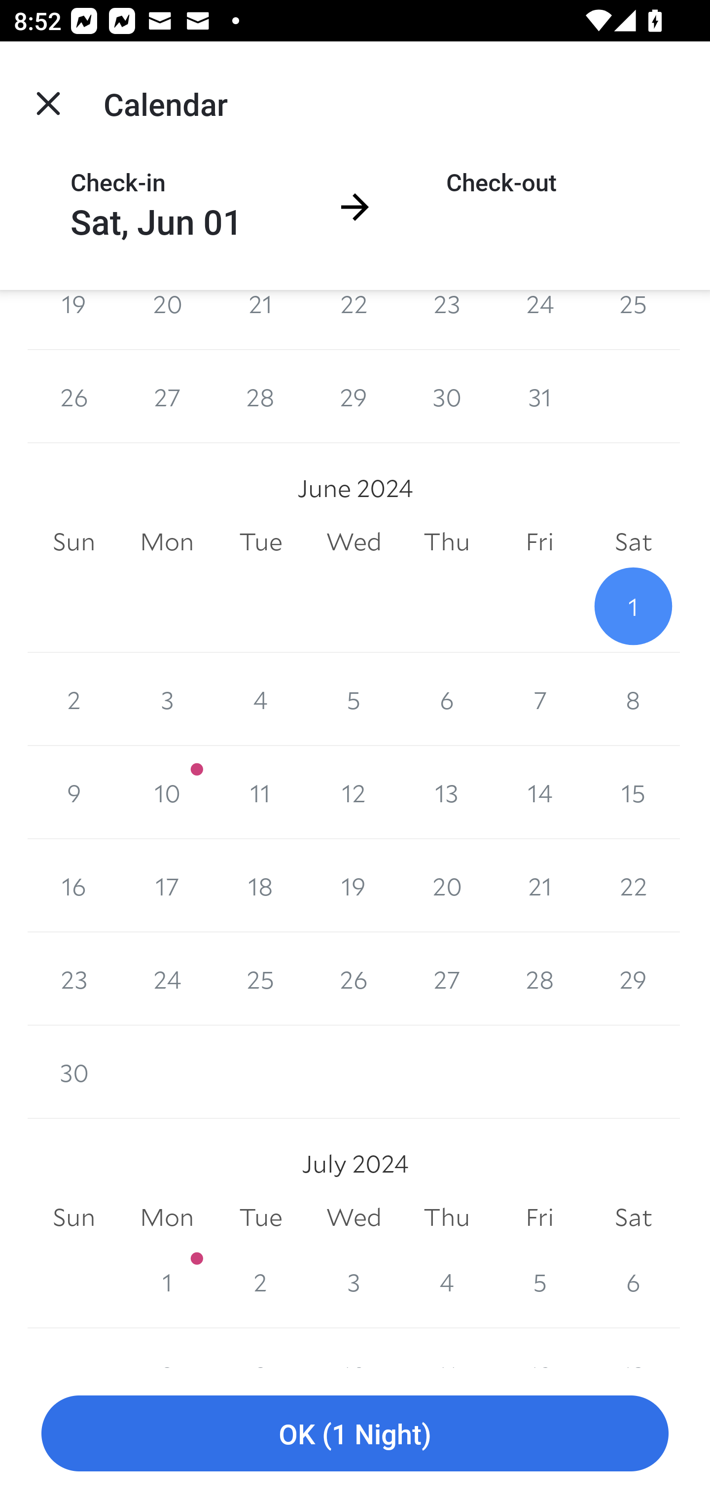  What do you see at coordinates (74, 1071) in the screenshot?
I see `30 30 June 2024` at bounding box center [74, 1071].